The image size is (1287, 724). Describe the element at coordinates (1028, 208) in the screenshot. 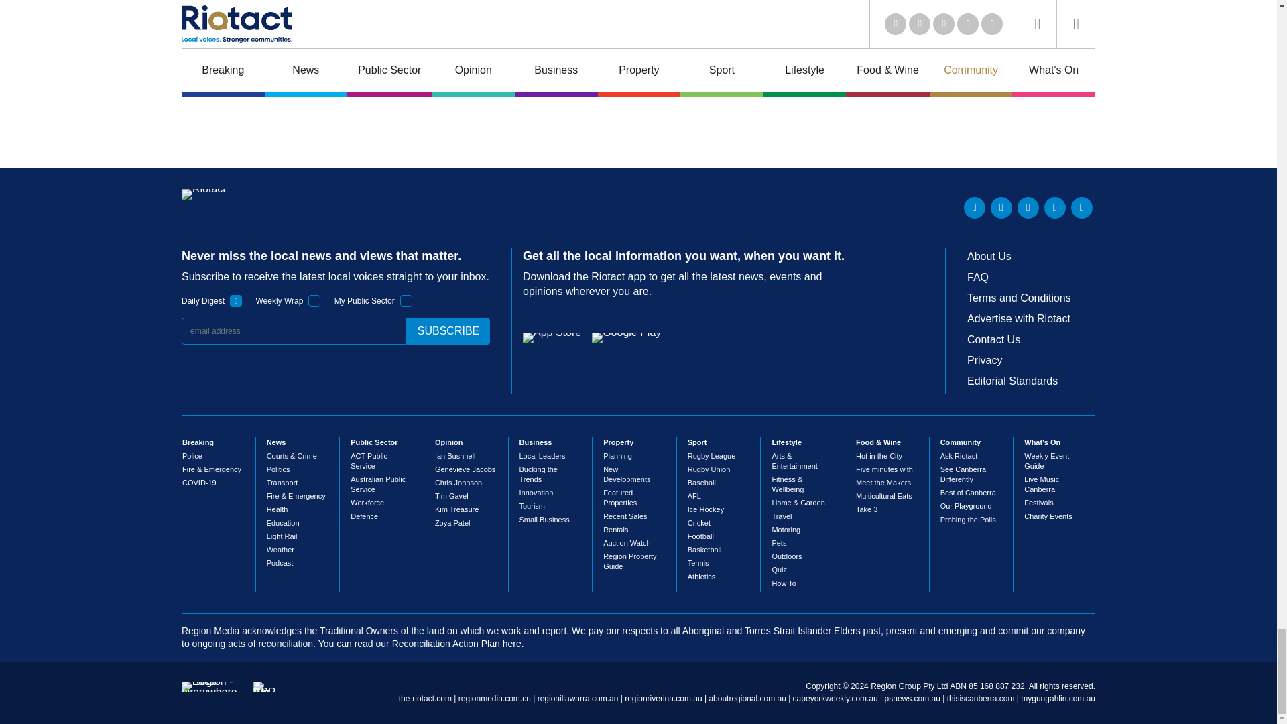

I see `Youtube` at that location.